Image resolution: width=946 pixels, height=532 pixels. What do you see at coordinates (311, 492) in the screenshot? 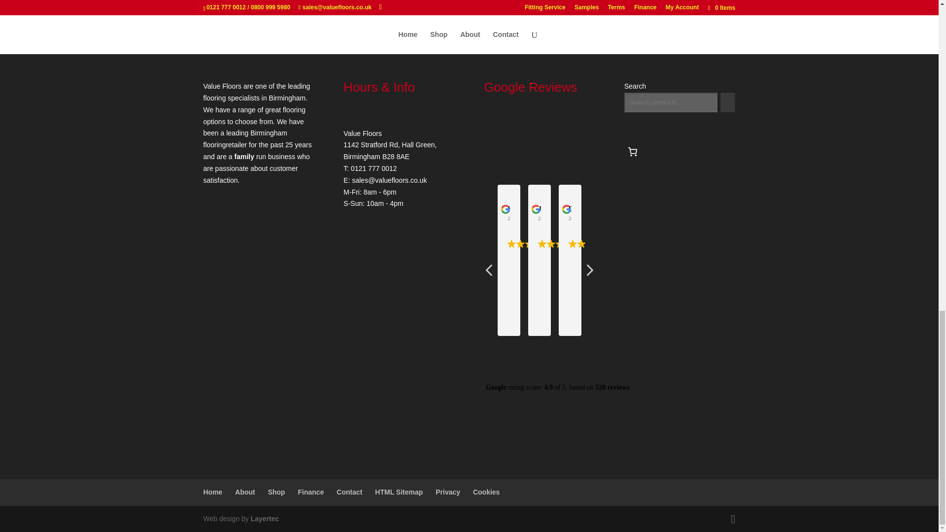
I see `Finance` at bounding box center [311, 492].